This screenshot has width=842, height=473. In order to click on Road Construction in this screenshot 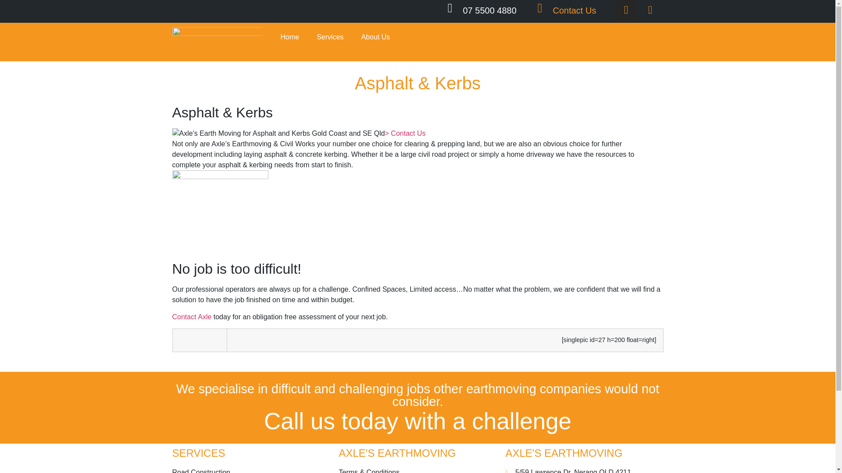, I will do `click(251, 470)`.